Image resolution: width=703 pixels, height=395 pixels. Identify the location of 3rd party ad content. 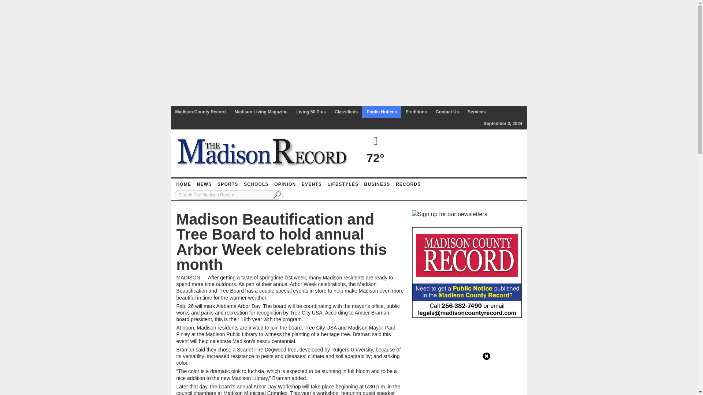
(466, 360).